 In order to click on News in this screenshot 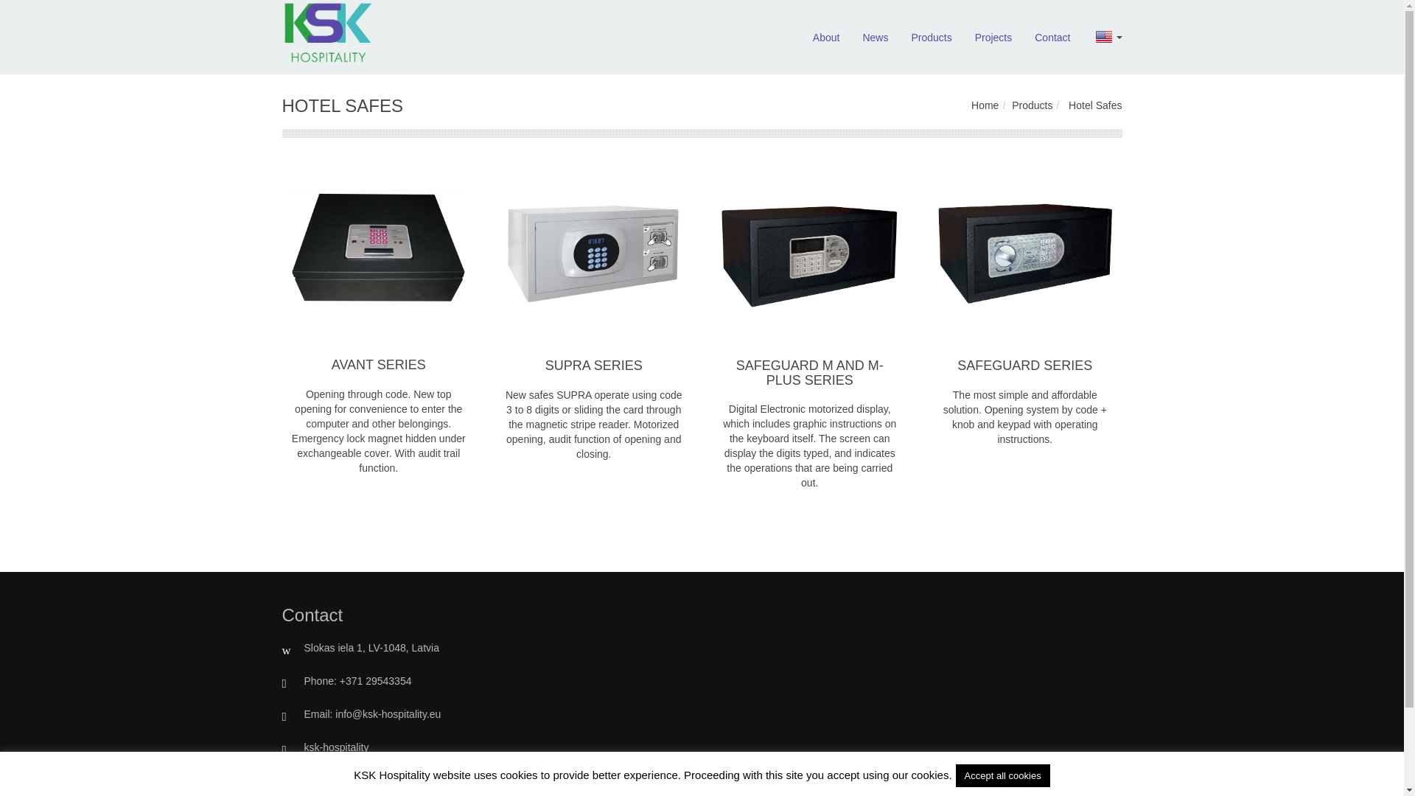, I will do `click(875, 38)`.